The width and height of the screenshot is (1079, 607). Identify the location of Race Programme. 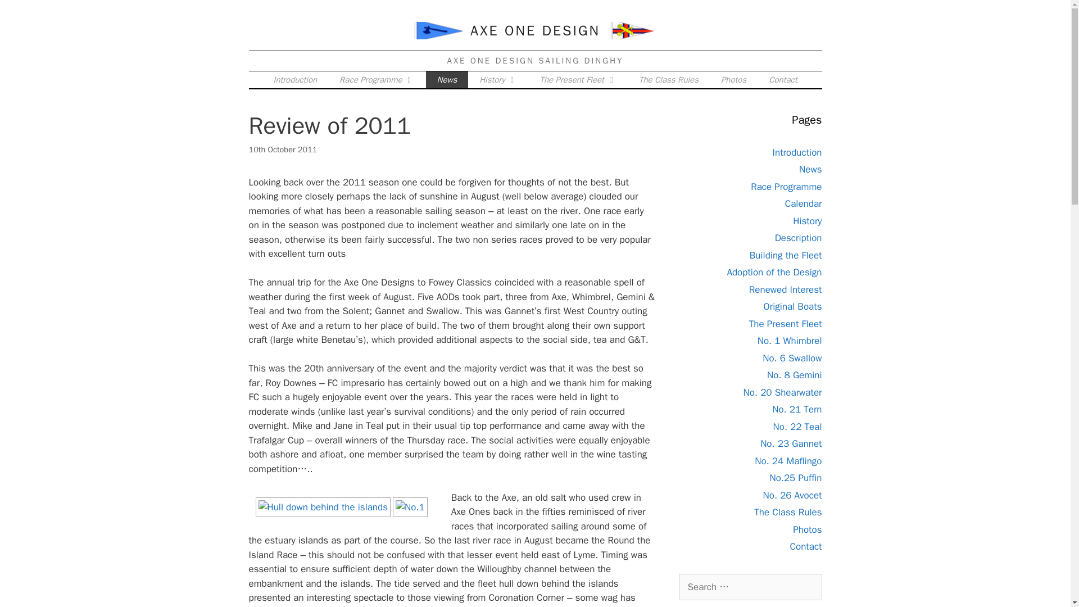
(786, 187).